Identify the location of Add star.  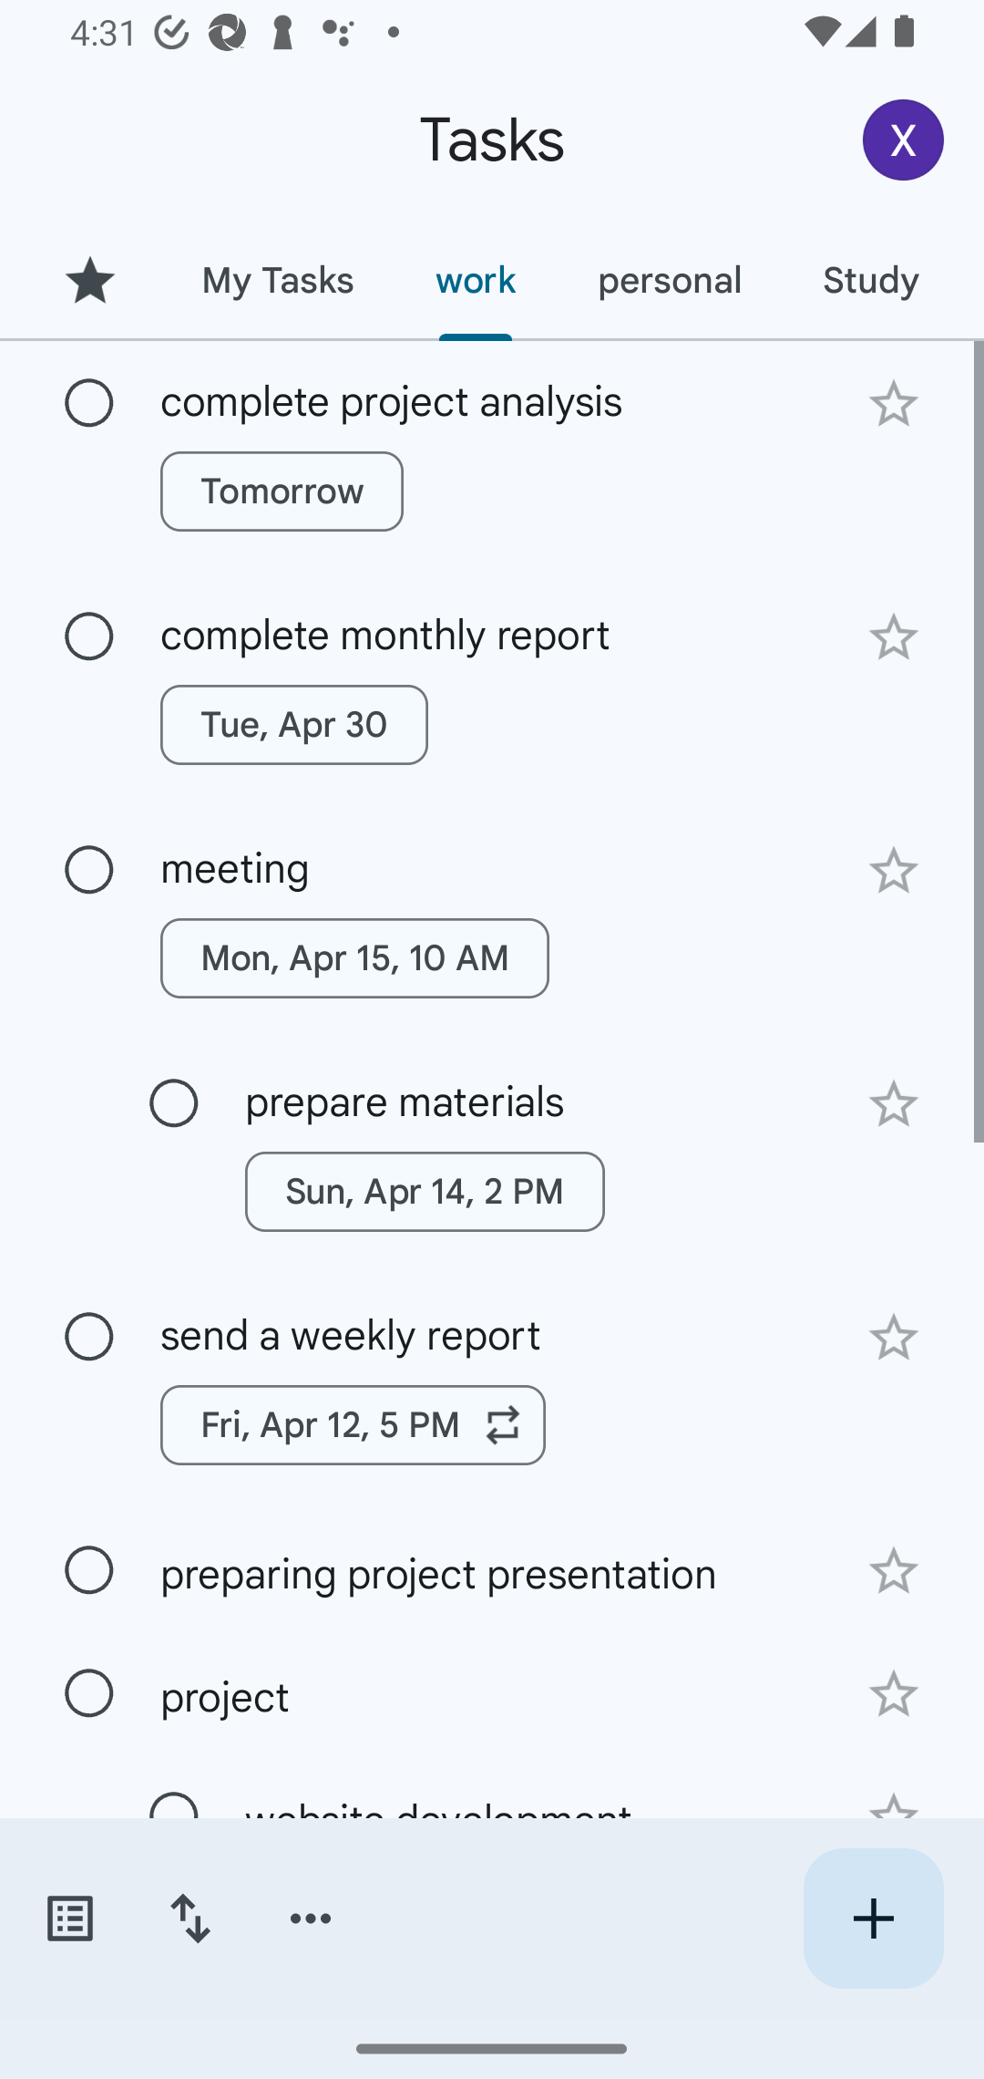
(893, 1103).